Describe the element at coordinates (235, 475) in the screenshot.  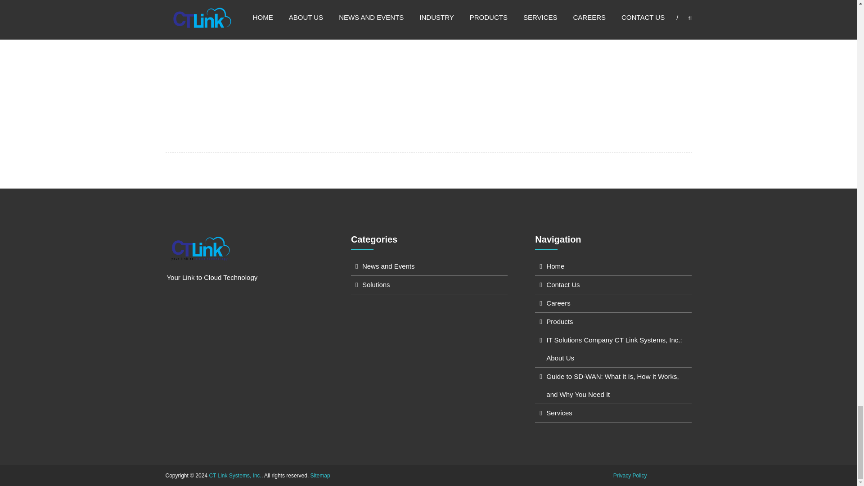
I see `CT Link Systems, Inc.` at that location.